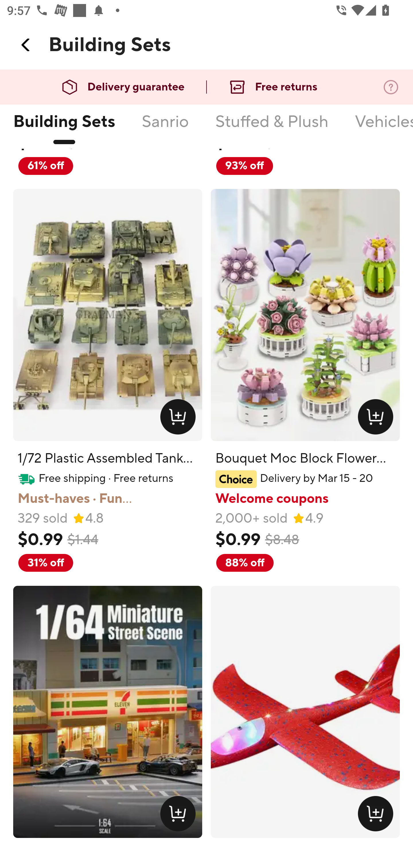  Describe the element at coordinates (165, 128) in the screenshot. I see `Sanrio` at that location.